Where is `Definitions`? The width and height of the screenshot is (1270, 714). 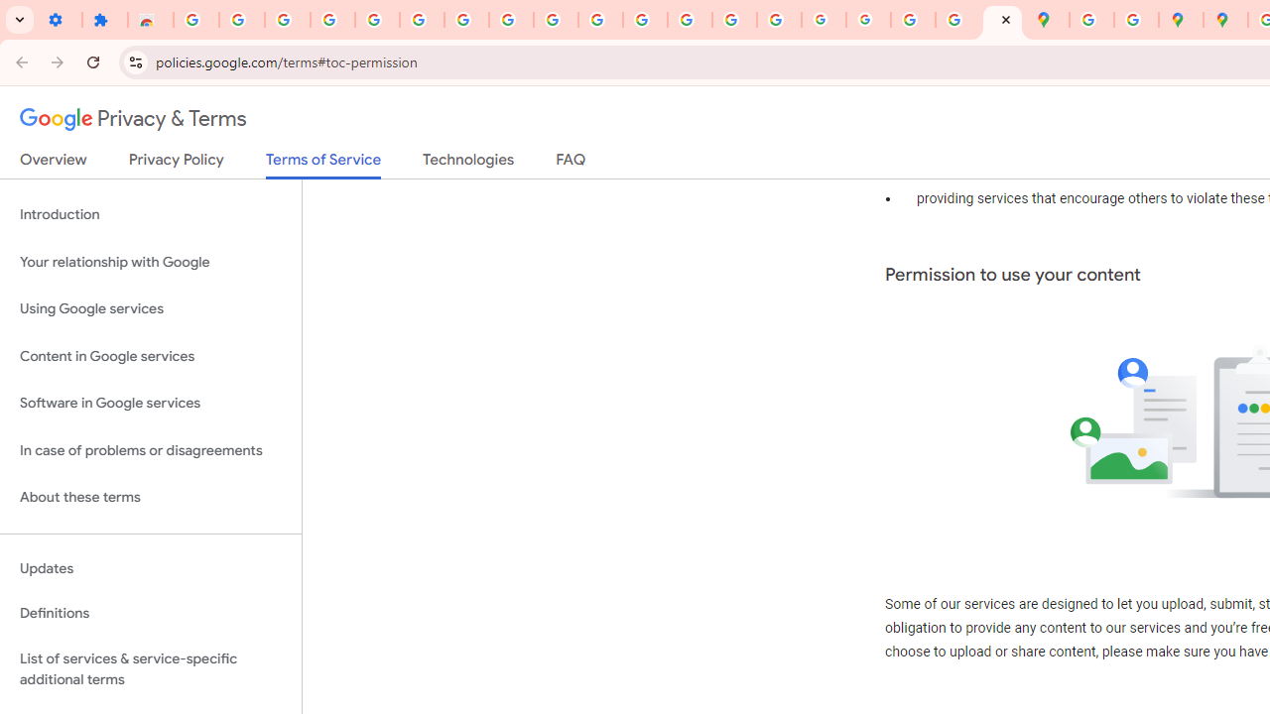
Definitions is located at coordinates (151, 614).